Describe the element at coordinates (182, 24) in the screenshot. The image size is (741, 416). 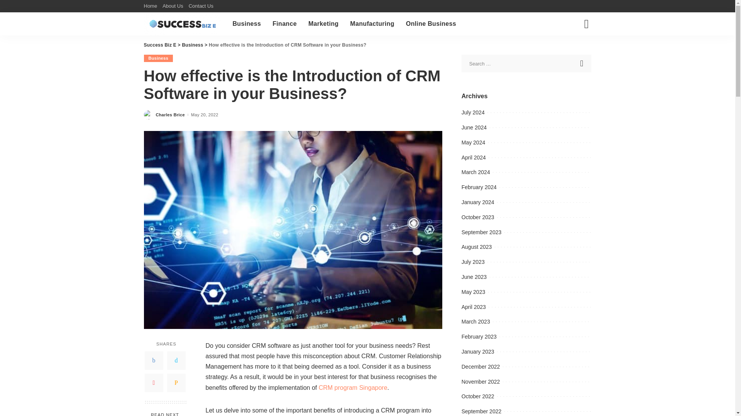
I see `Success Biz E` at that location.